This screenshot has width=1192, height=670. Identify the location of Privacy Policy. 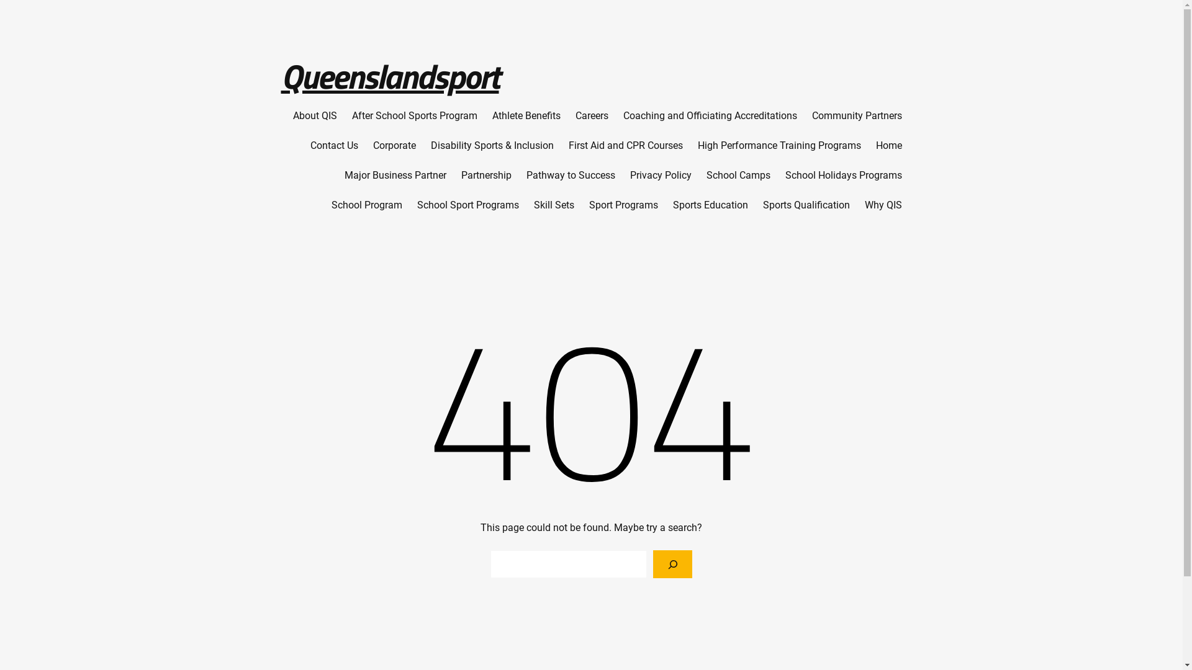
(660, 176).